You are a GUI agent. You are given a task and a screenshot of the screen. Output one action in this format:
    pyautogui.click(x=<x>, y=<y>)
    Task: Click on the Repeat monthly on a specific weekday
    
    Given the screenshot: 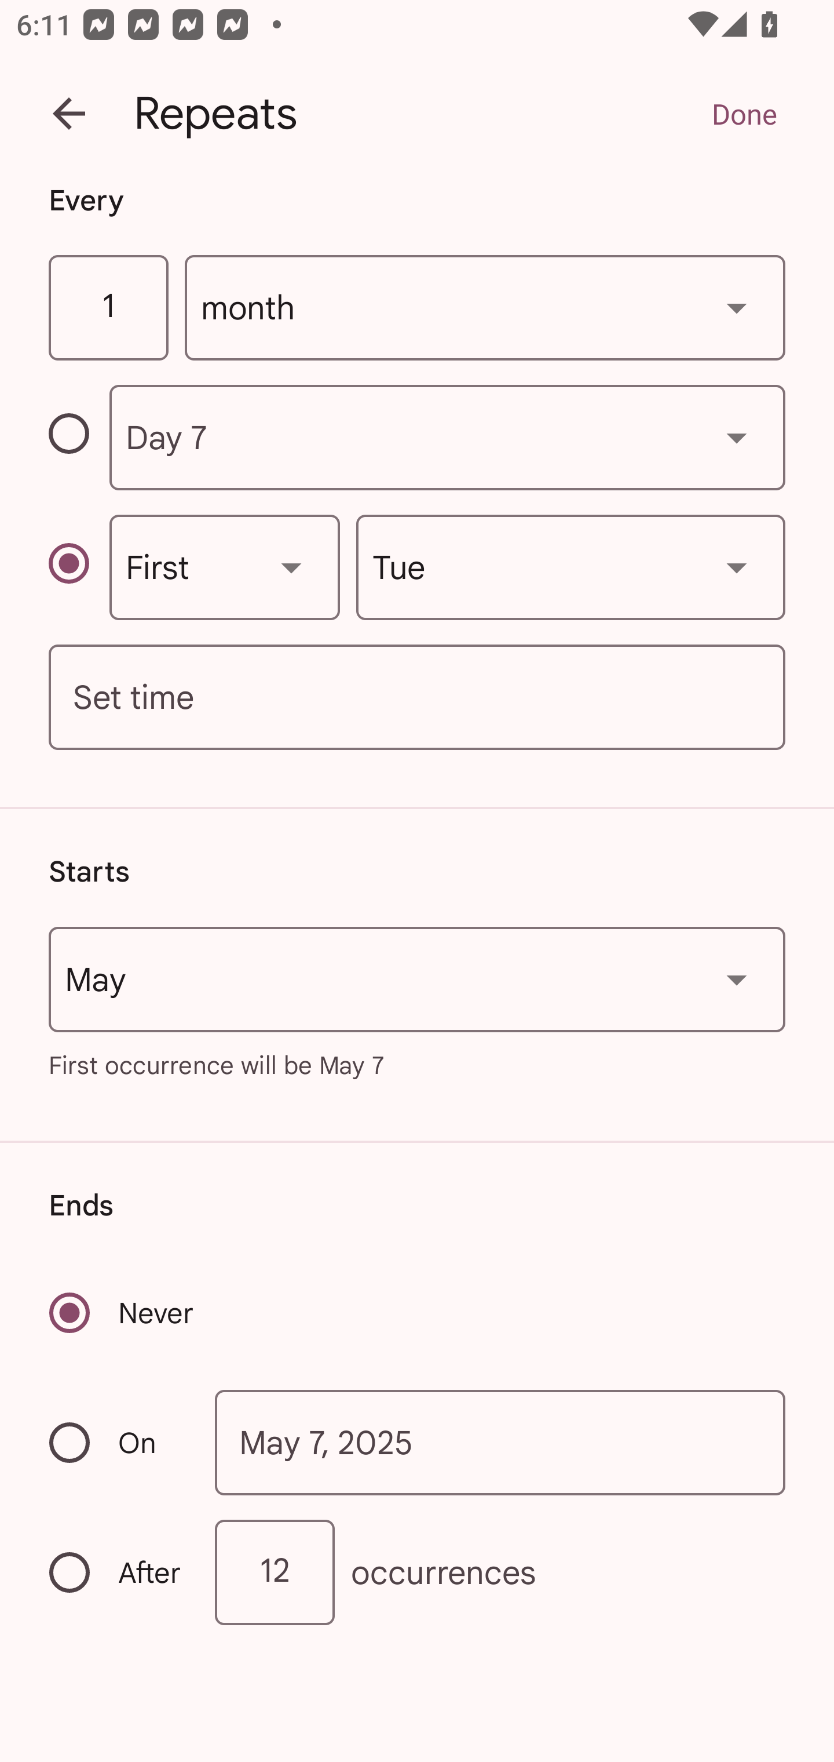 What is the action you would take?
    pyautogui.click(x=79, y=567)
    